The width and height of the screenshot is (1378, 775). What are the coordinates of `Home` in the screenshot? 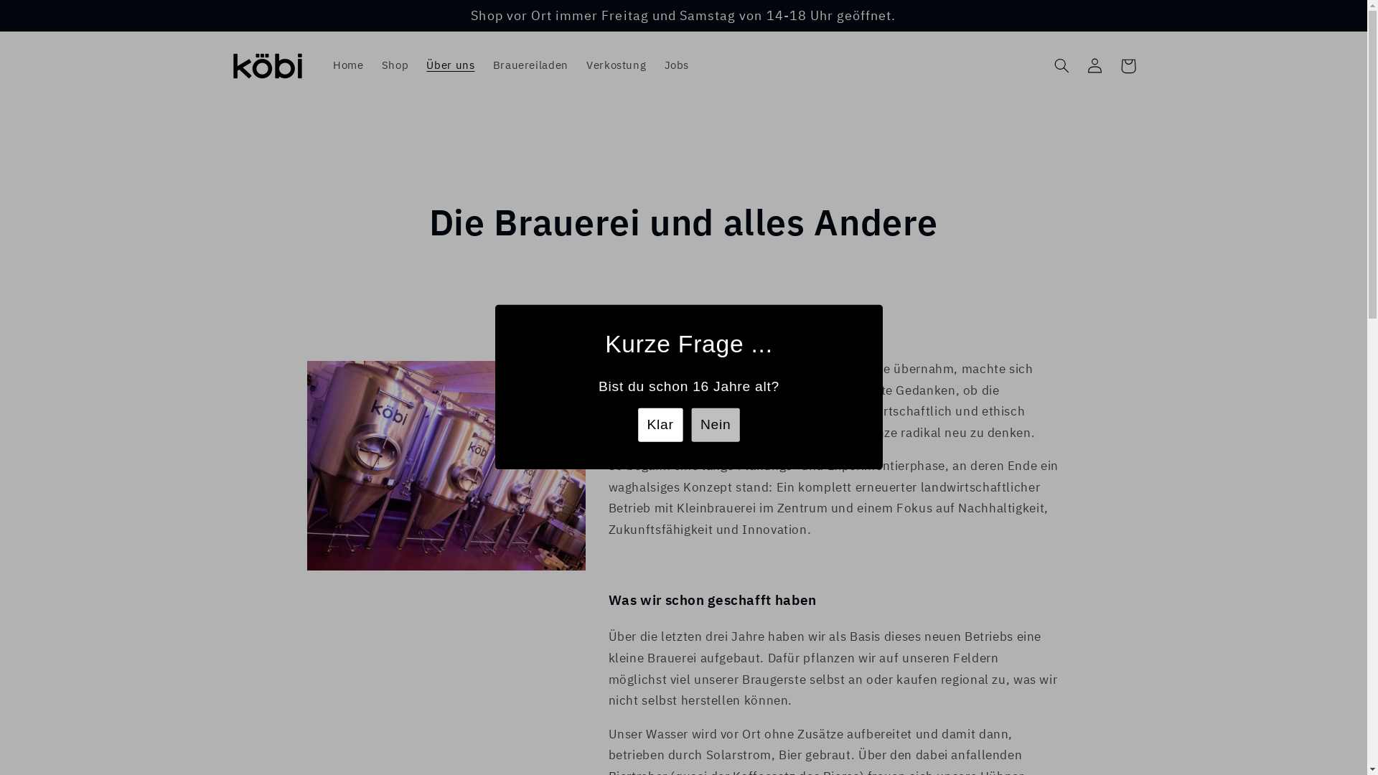 It's located at (348, 66).